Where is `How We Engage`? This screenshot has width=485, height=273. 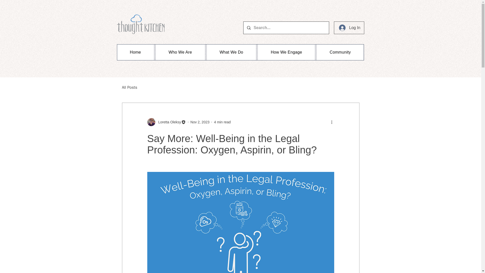
How We Engage is located at coordinates (286, 52).